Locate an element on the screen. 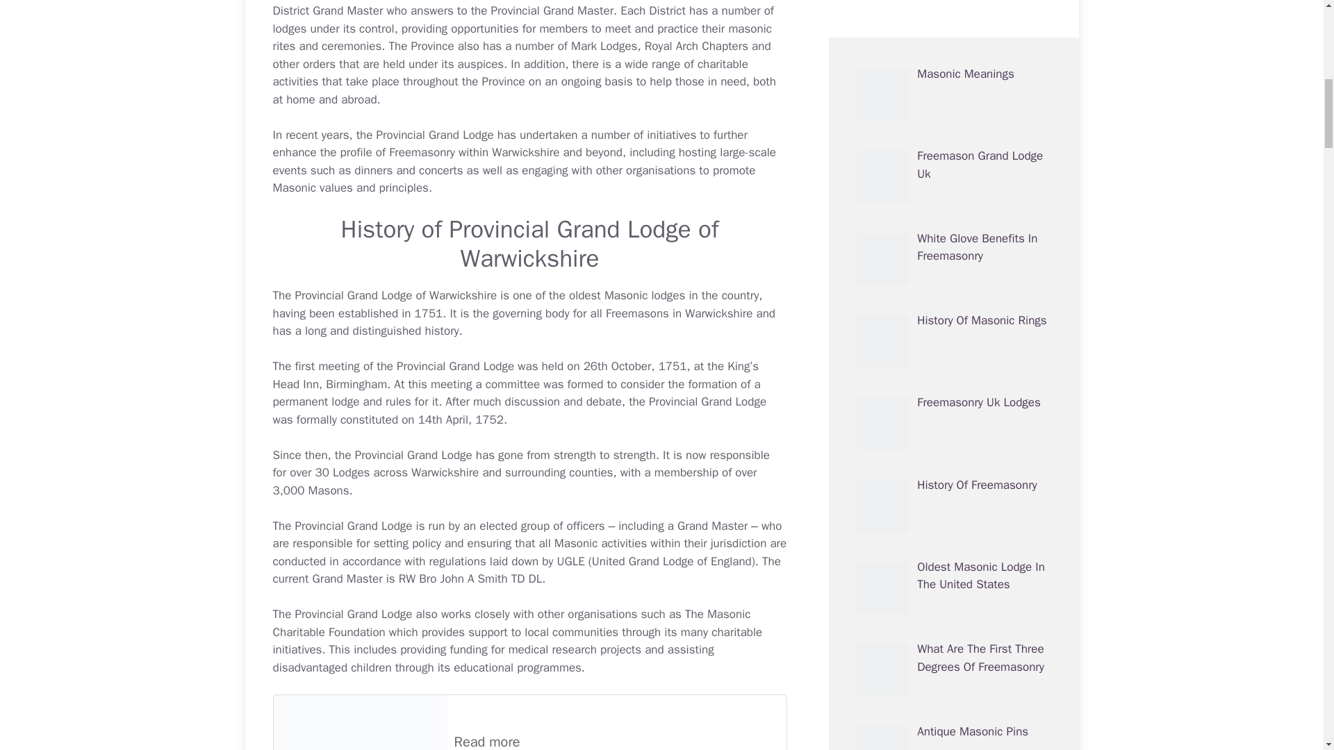  Freemasonry is located at coordinates (422, 153).